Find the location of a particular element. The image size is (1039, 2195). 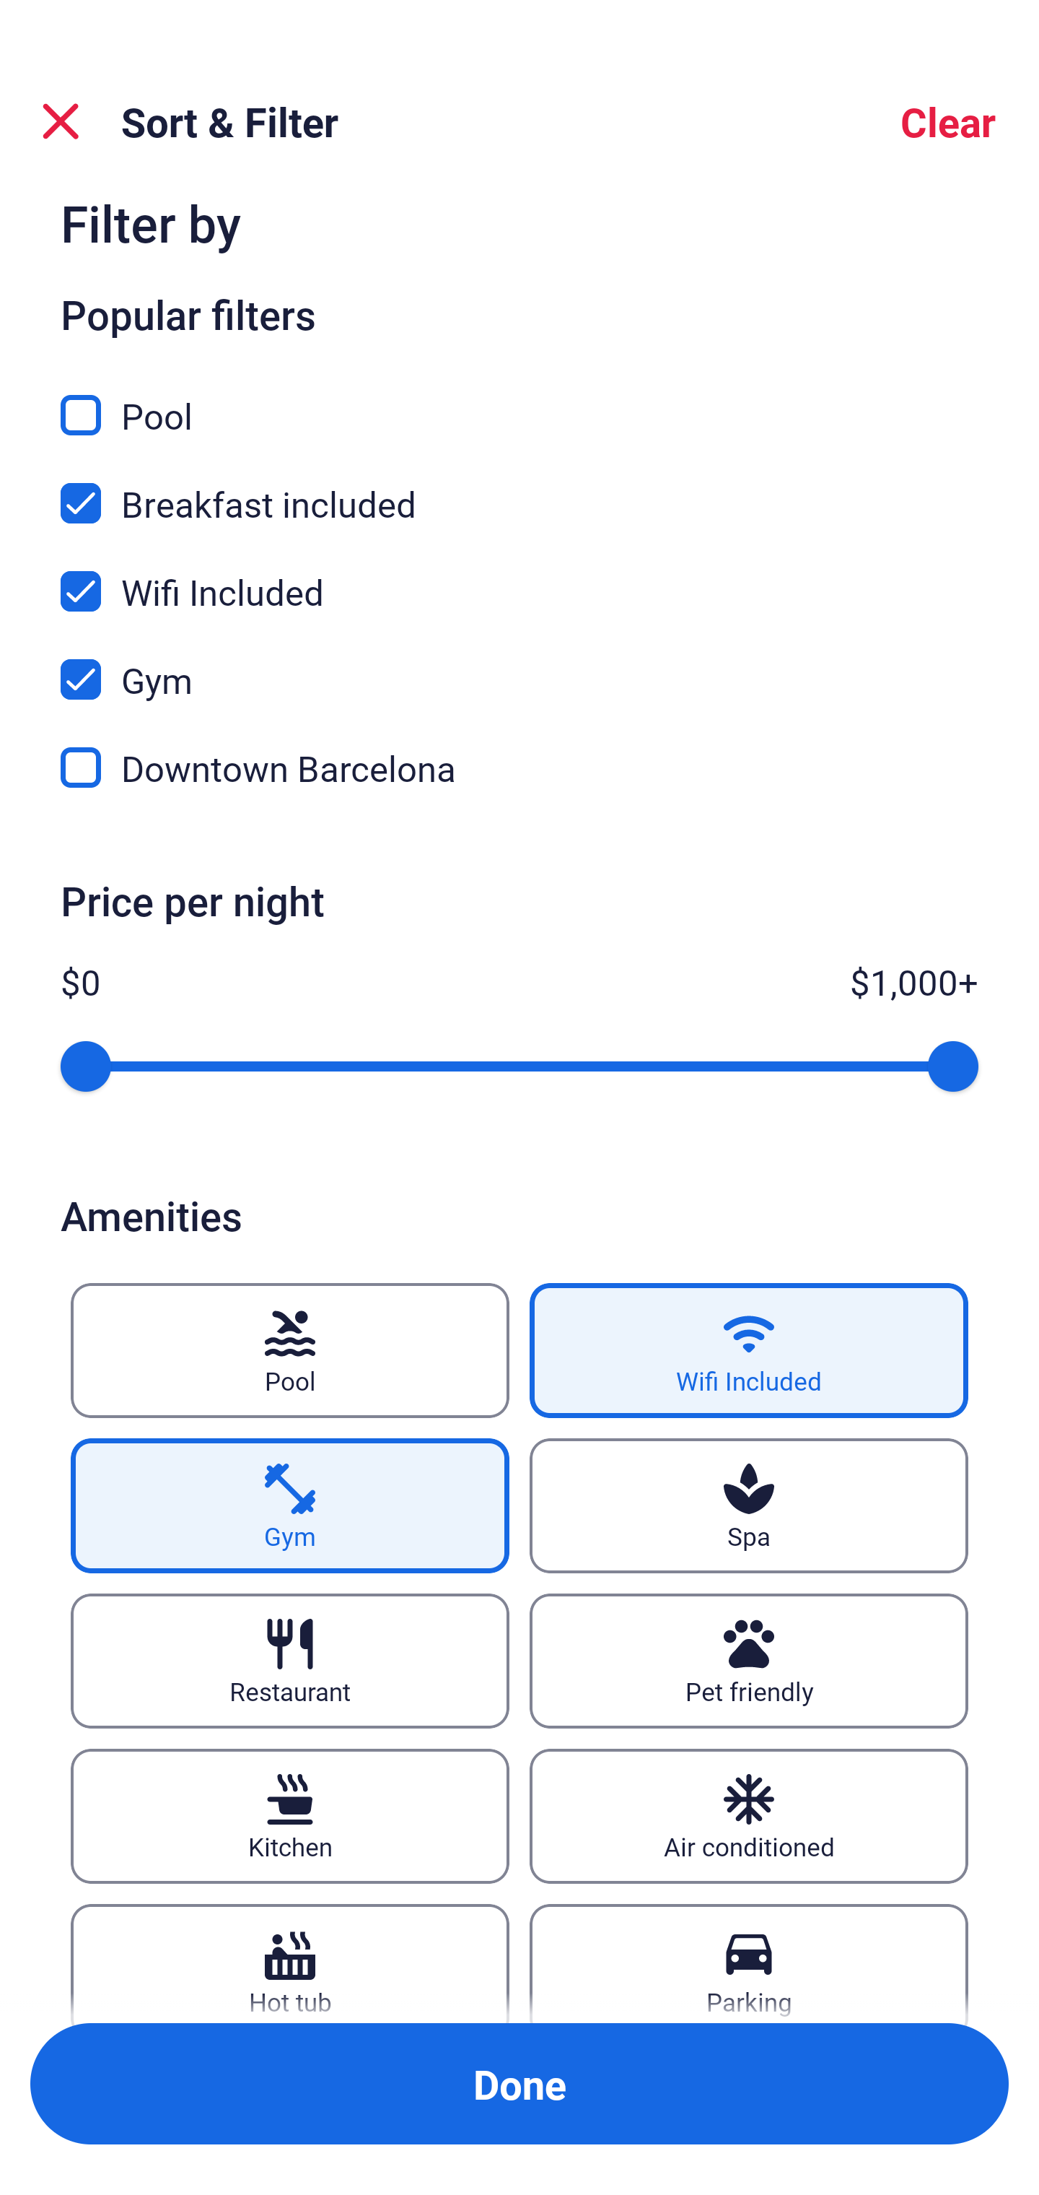

Parking is located at coordinates (749, 1963).